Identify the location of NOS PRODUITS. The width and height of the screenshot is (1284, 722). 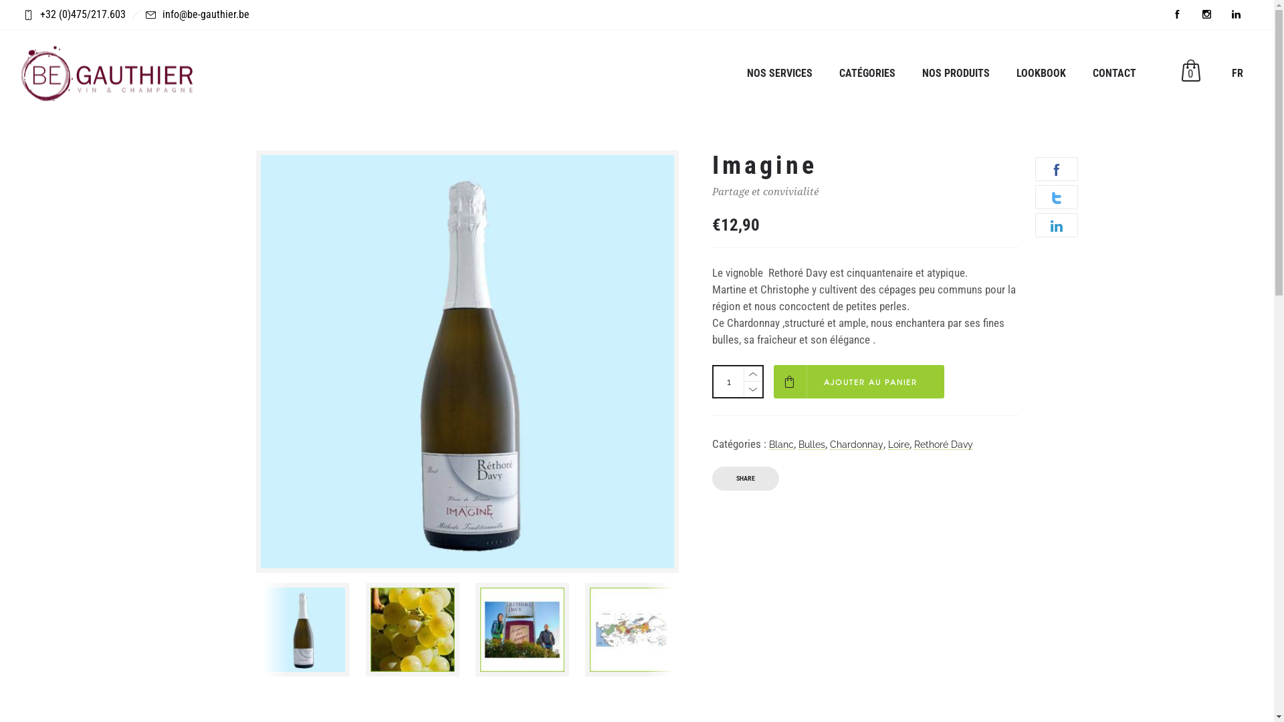
(956, 74).